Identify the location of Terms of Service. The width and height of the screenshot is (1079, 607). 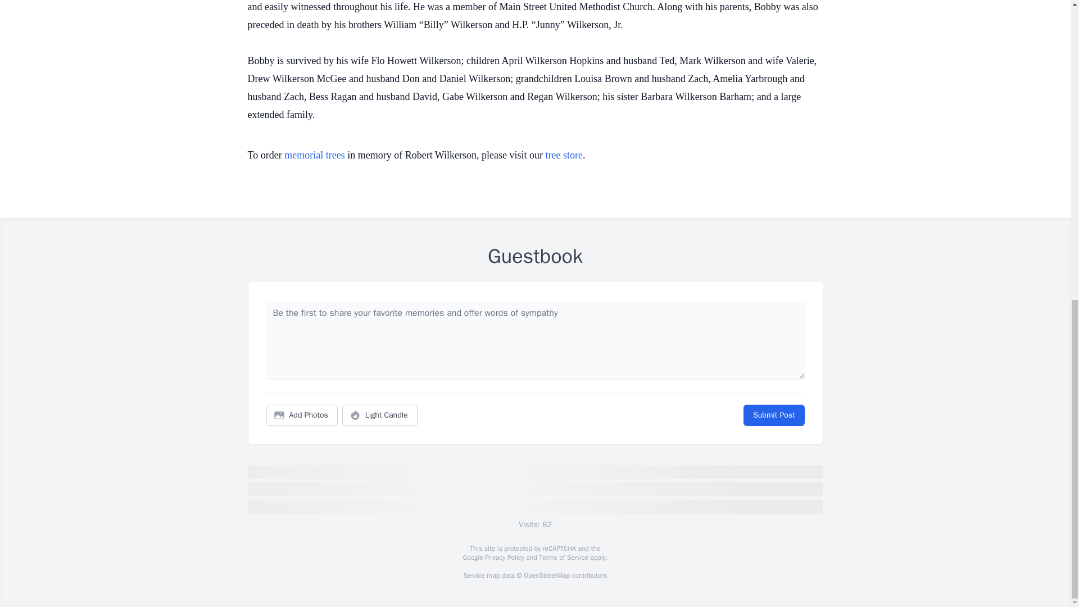
(563, 558).